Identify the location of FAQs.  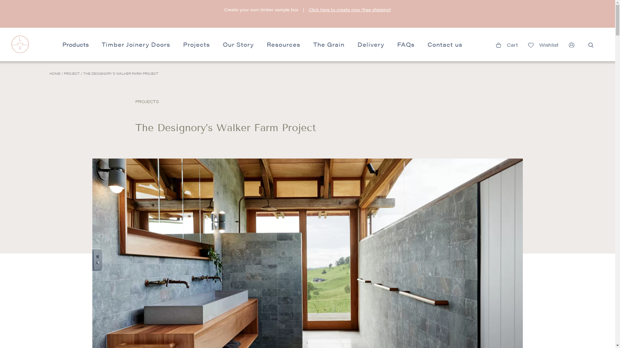
(406, 44).